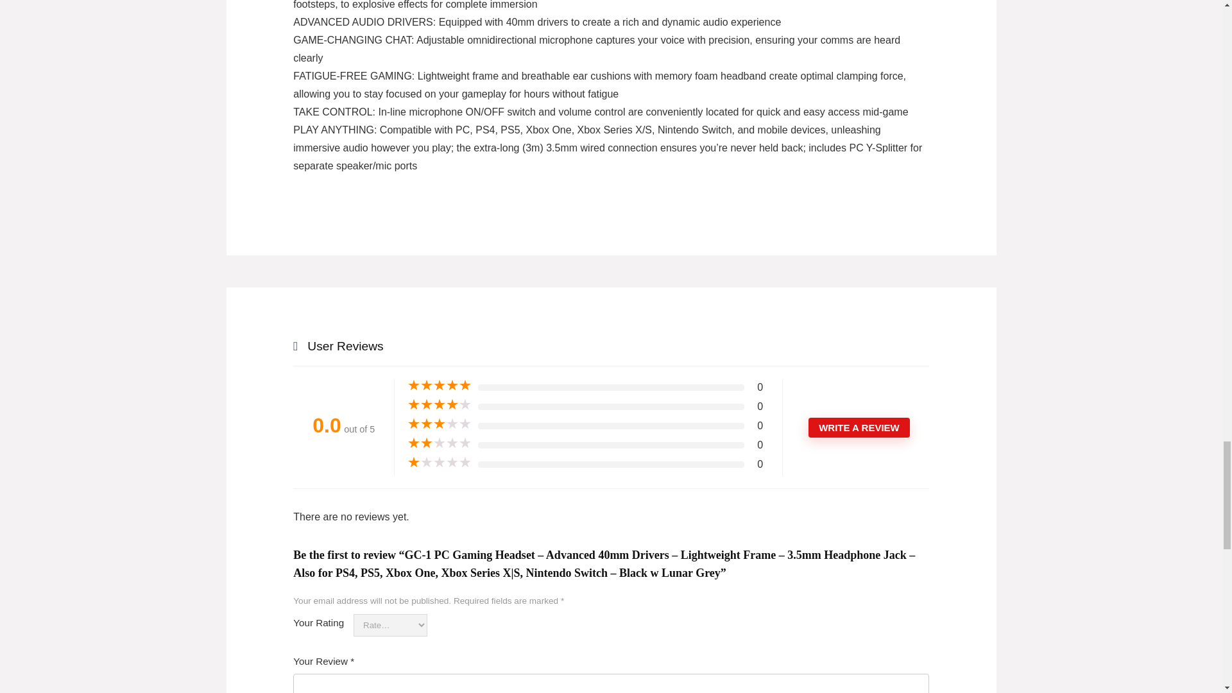 The height and width of the screenshot is (693, 1232). What do you see at coordinates (440, 443) in the screenshot?
I see `Rated 2 out of 5` at bounding box center [440, 443].